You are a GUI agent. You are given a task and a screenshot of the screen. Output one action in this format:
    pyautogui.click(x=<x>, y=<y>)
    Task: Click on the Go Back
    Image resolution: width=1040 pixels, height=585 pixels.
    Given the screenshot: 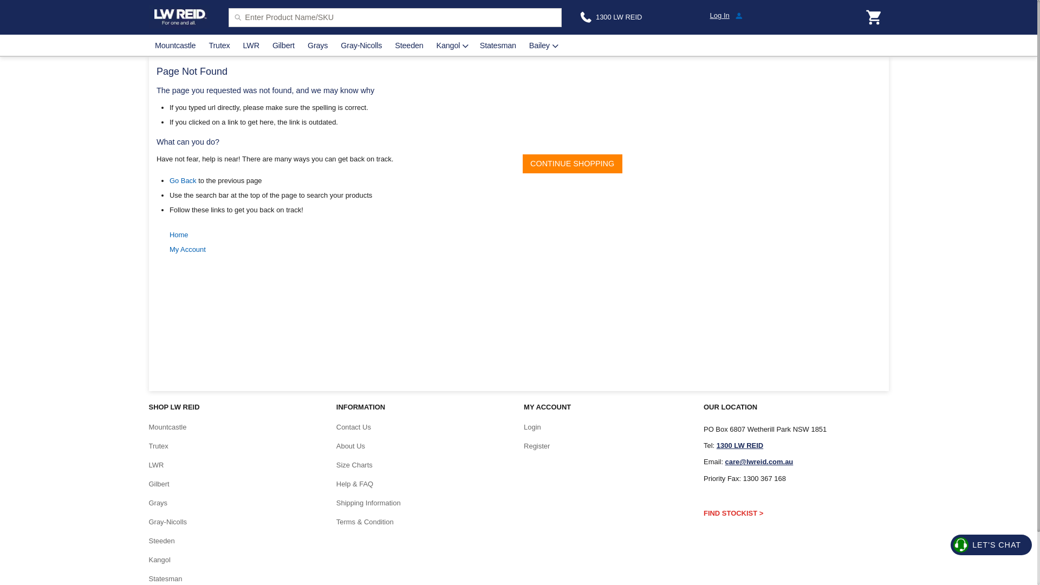 What is the action you would take?
    pyautogui.click(x=183, y=181)
    